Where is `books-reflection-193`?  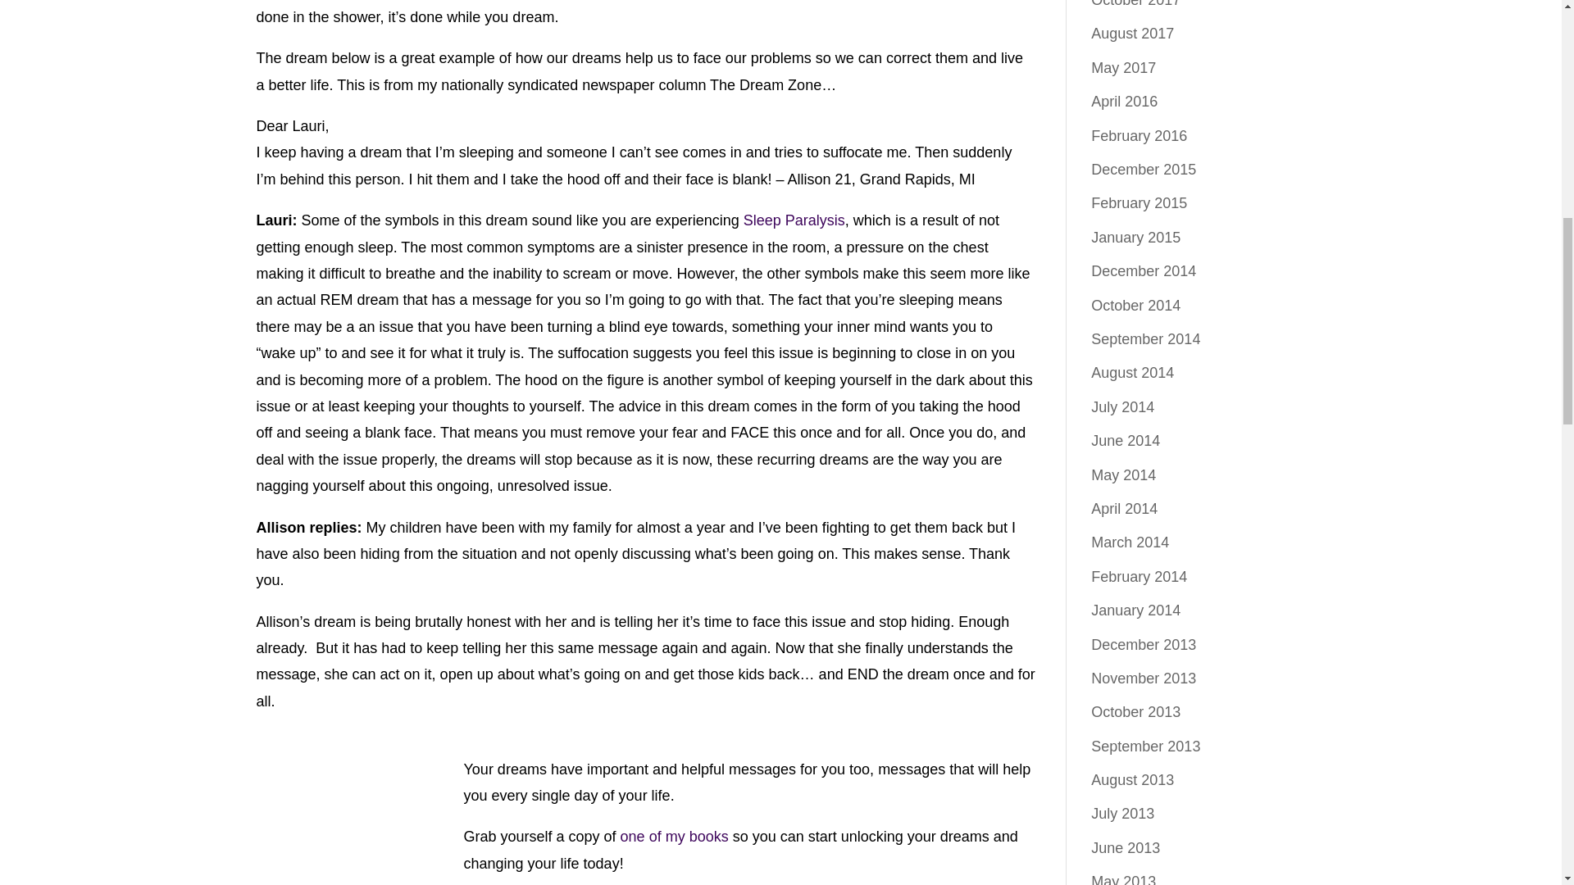
books-reflection-193 is located at coordinates (361, 806).